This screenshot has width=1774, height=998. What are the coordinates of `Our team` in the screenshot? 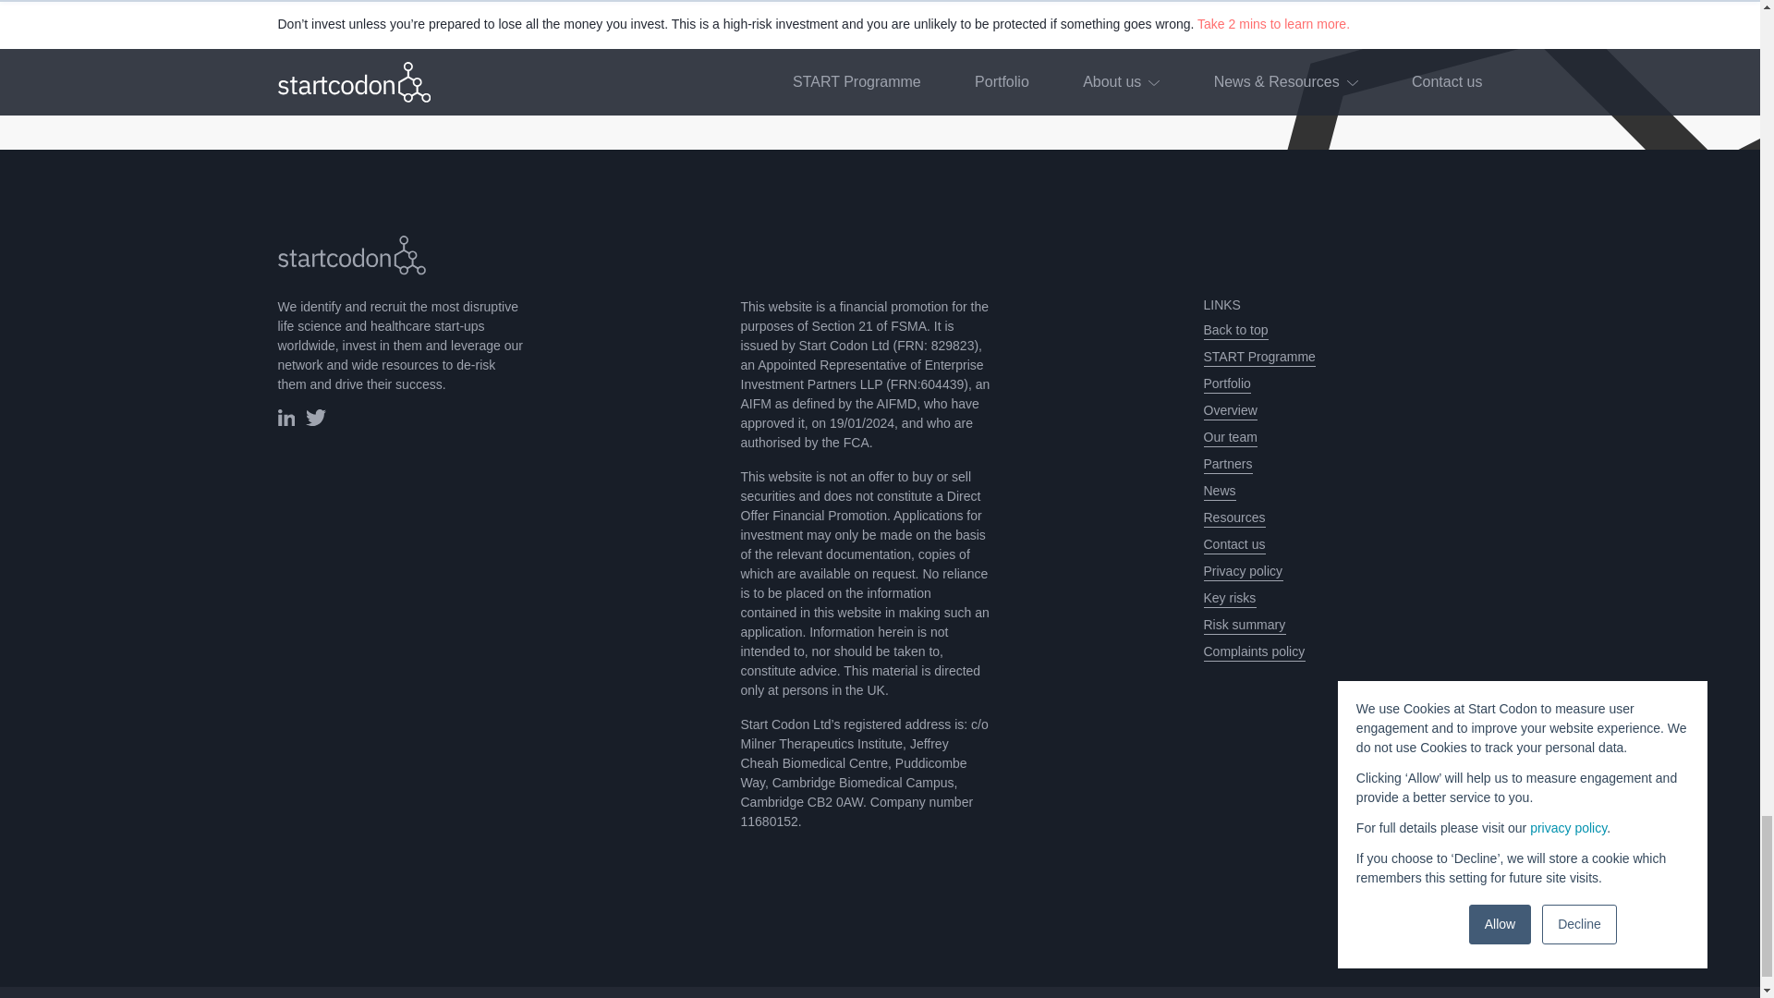 It's located at (1229, 437).